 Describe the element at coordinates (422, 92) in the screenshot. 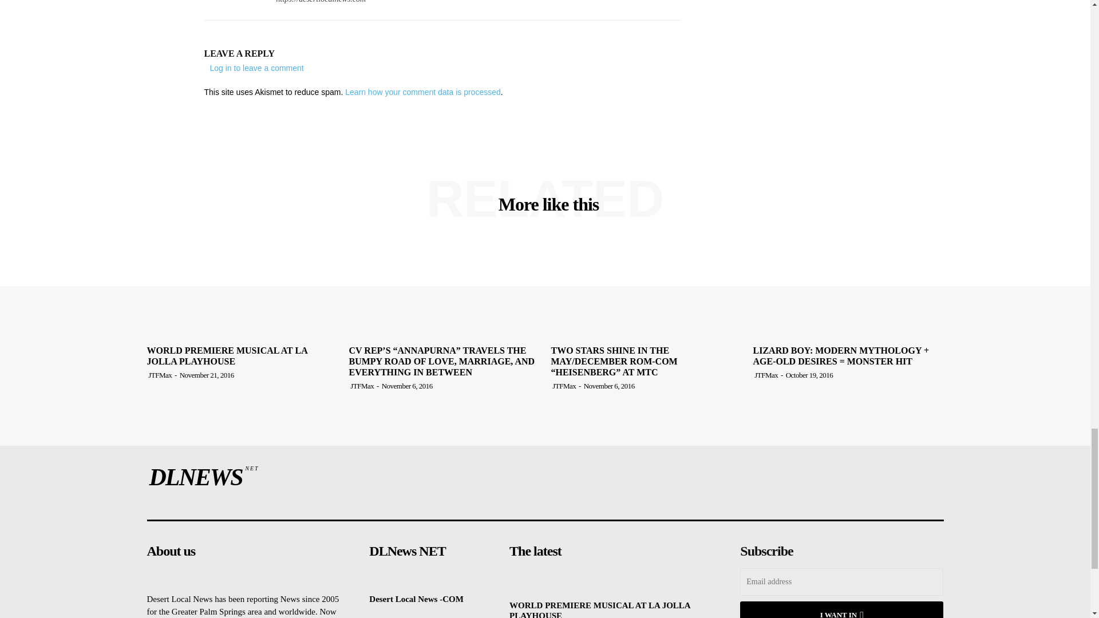

I see `Learn how your comment data is processed` at that location.